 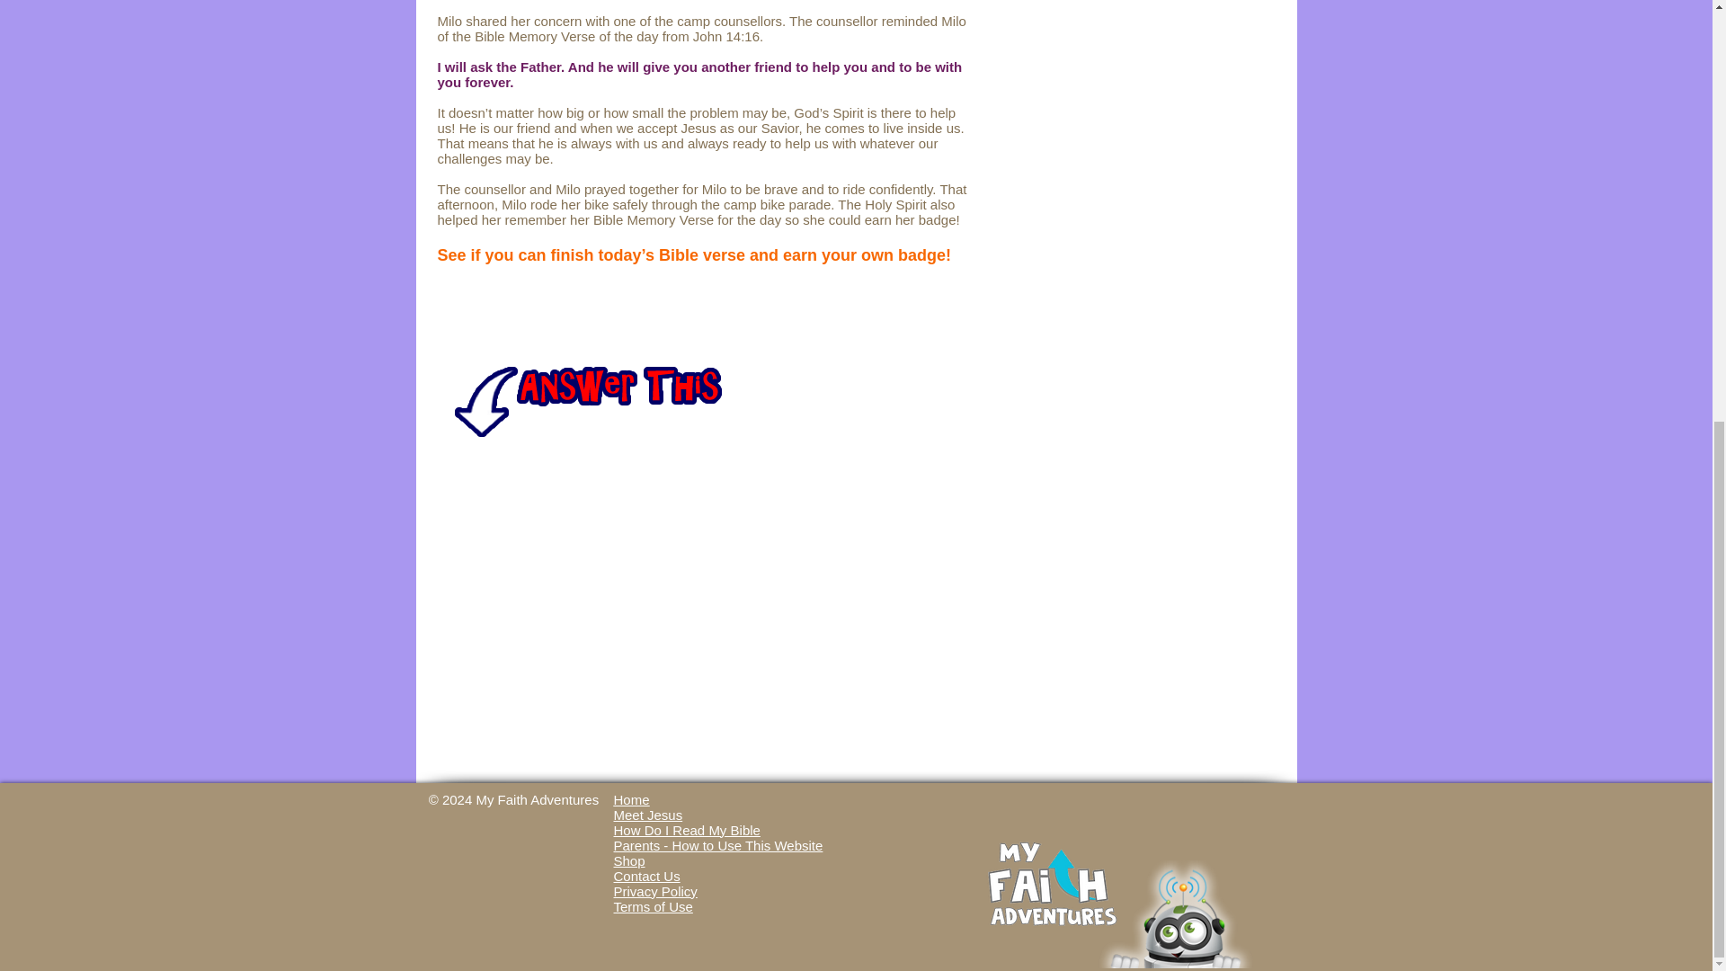 I want to click on Home, so click(x=630, y=799).